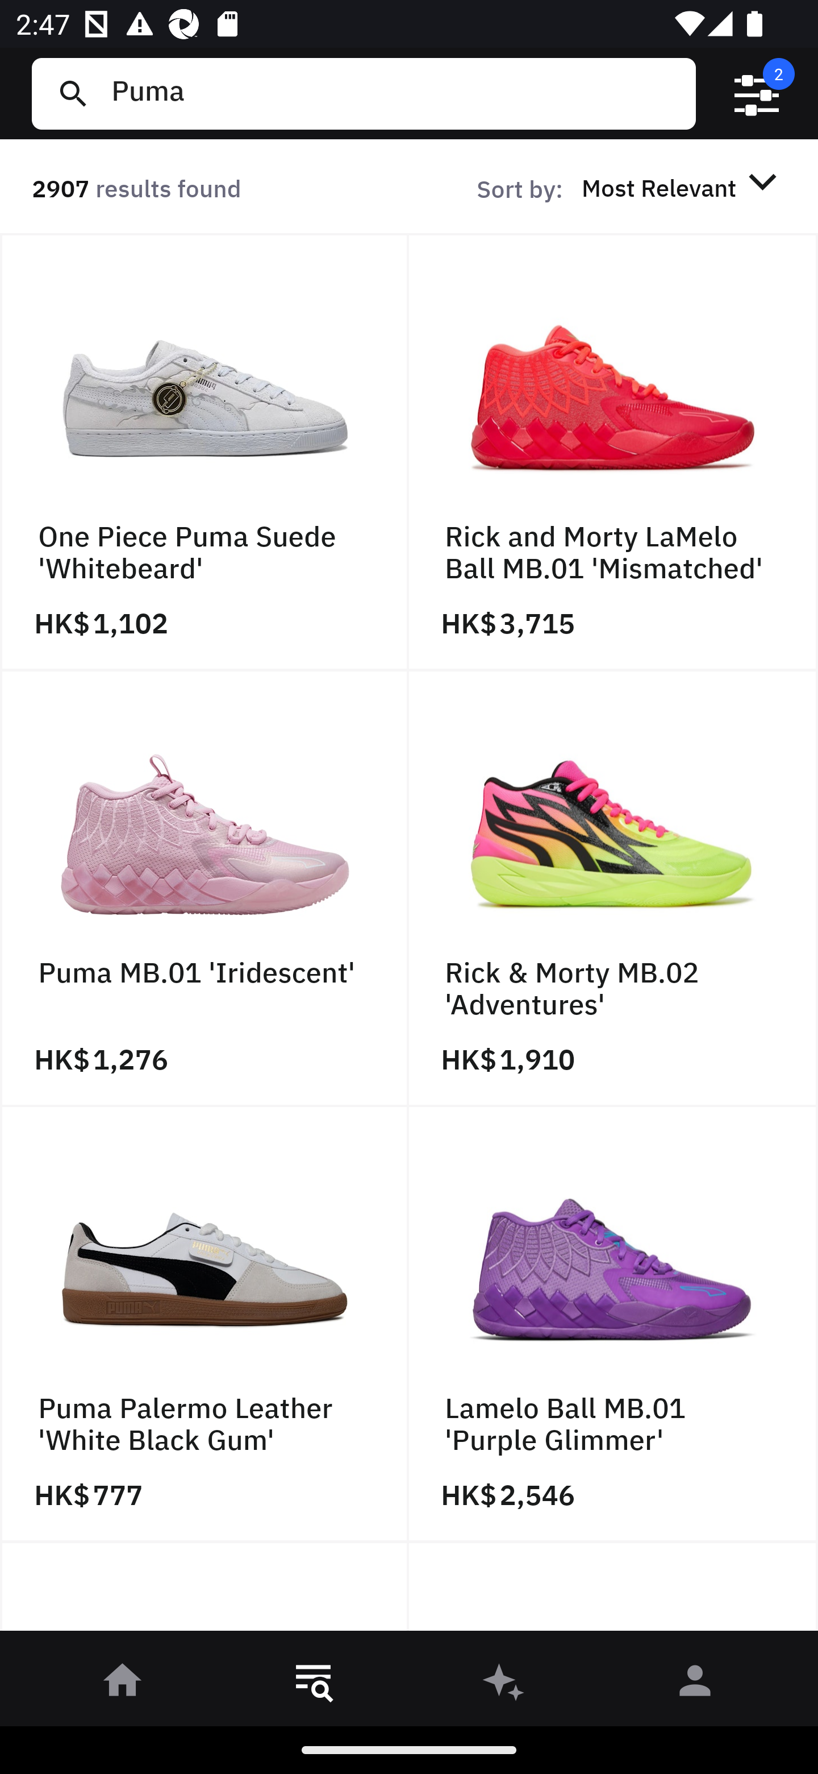  Describe the element at coordinates (123, 1684) in the screenshot. I see `󰋜` at that location.